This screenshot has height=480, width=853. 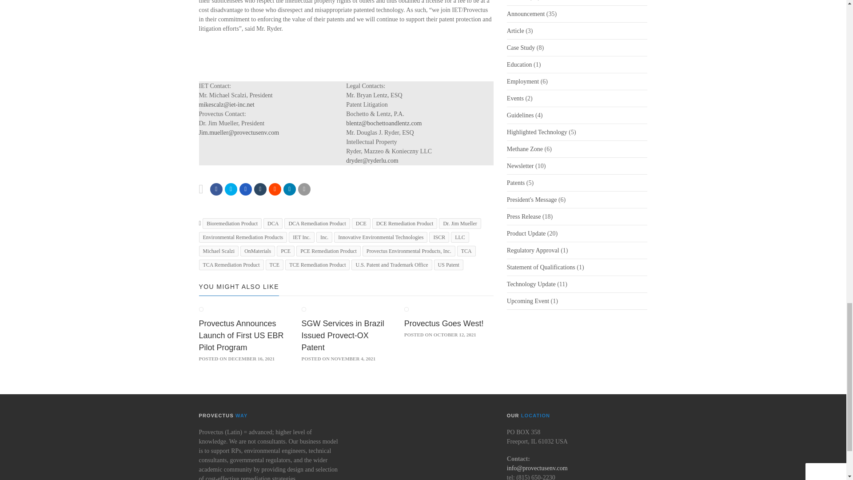 What do you see at coordinates (231, 189) in the screenshot?
I see `Tweet` at bounding box center [231, 189].